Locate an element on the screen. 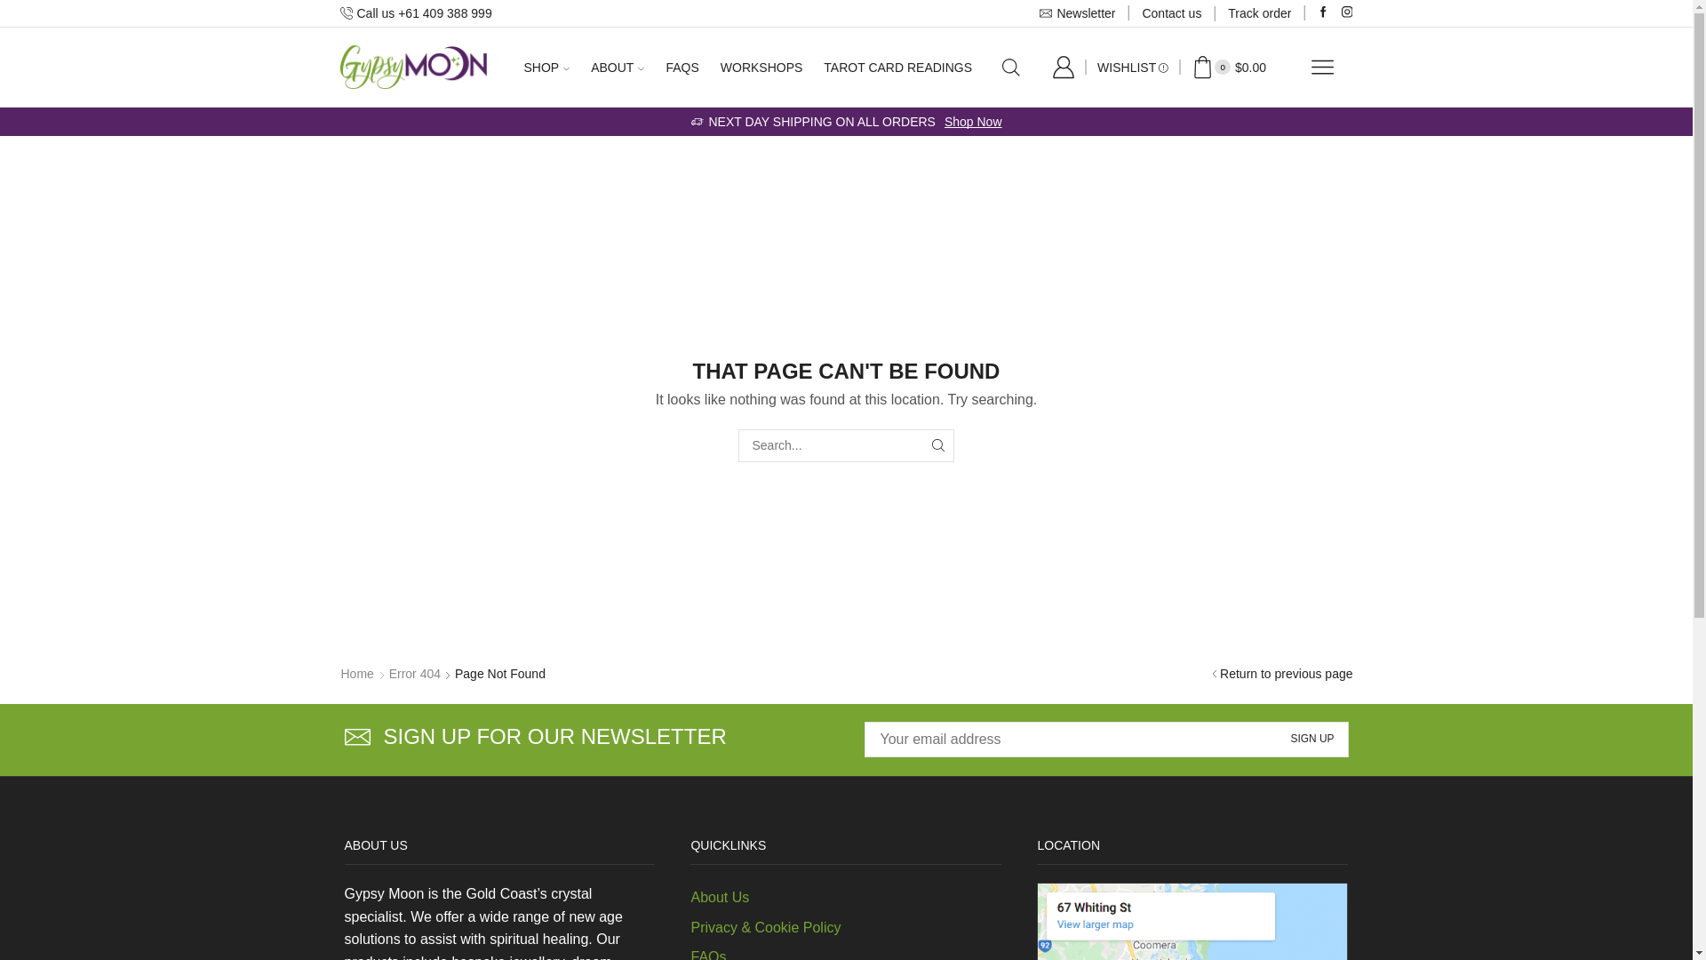 The width and height of the screenshot is (1706, 960). Return to previous page is located at coordinates (1287, 674).